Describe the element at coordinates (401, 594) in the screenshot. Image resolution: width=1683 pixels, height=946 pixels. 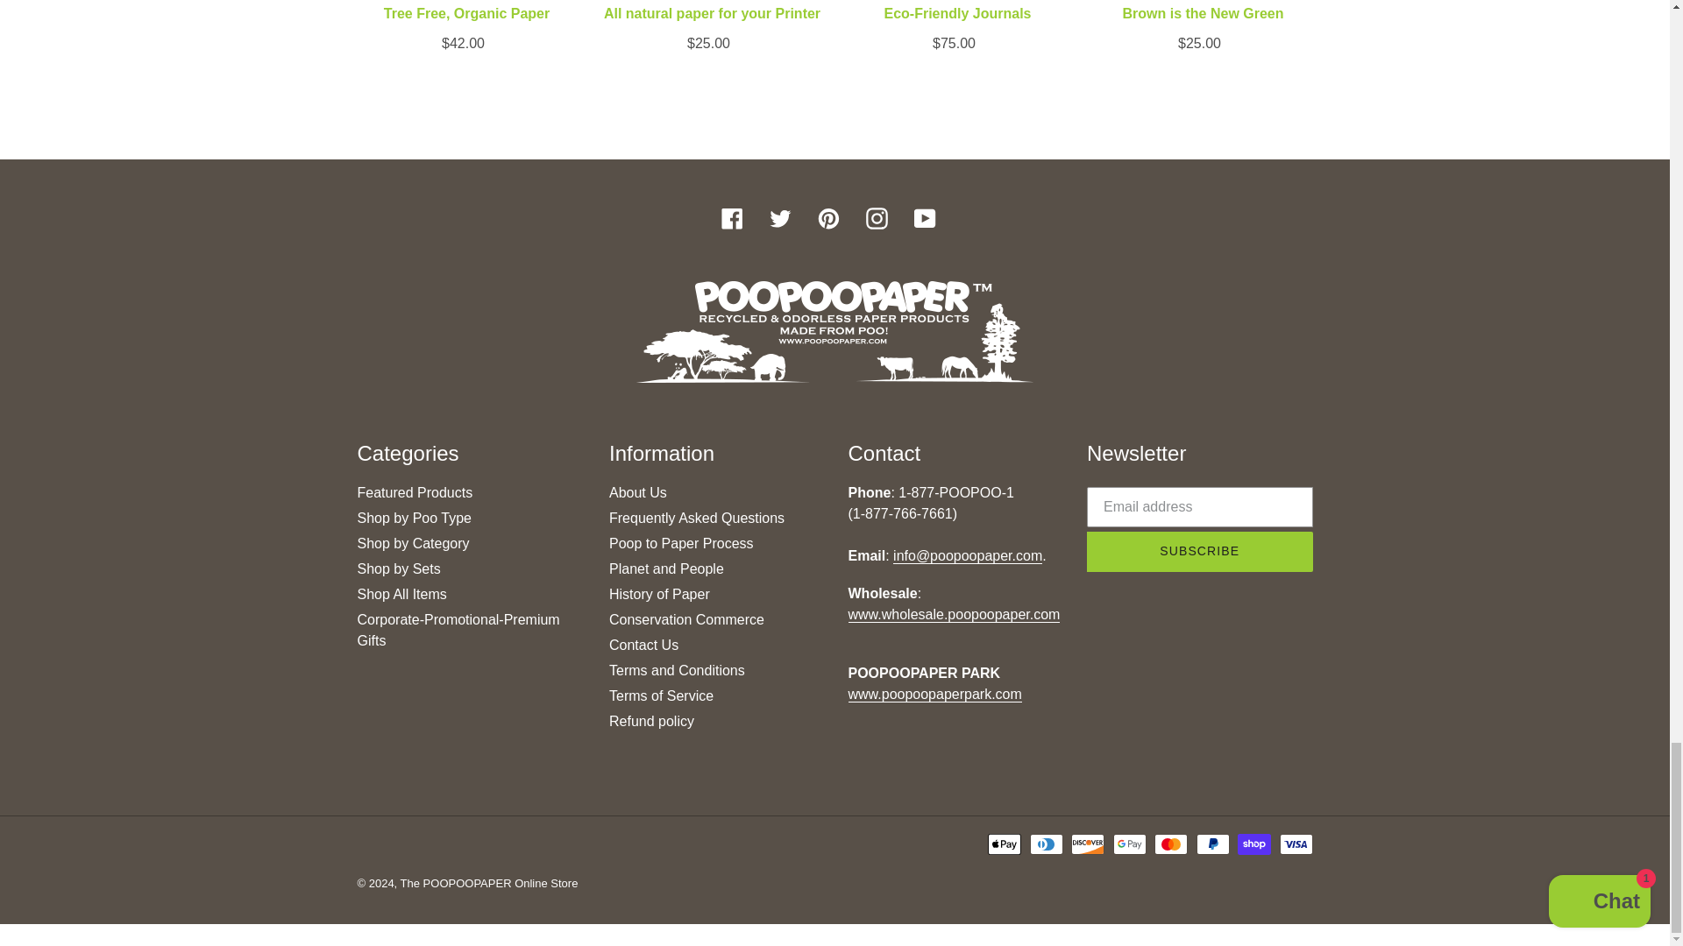
I see `Shop All Items` at that location.